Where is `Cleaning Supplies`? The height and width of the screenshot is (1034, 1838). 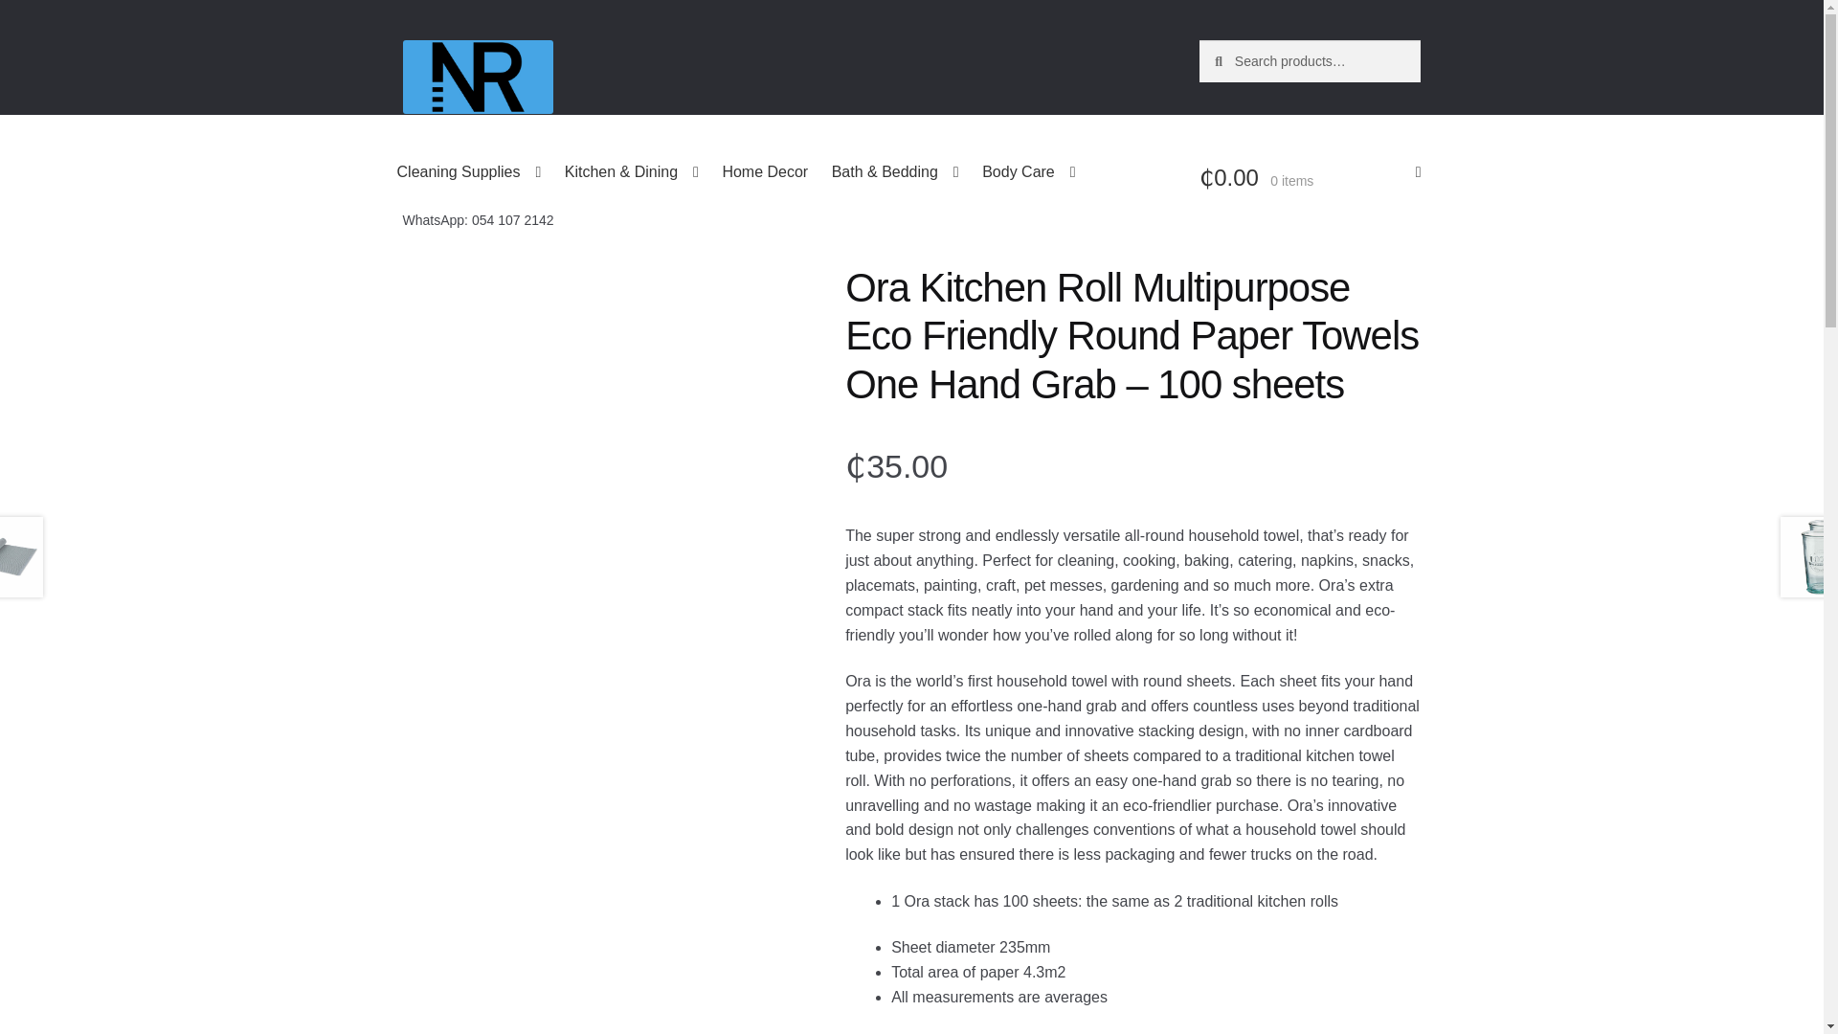 Cleaning Supplies is located at coordinates (469, 172).